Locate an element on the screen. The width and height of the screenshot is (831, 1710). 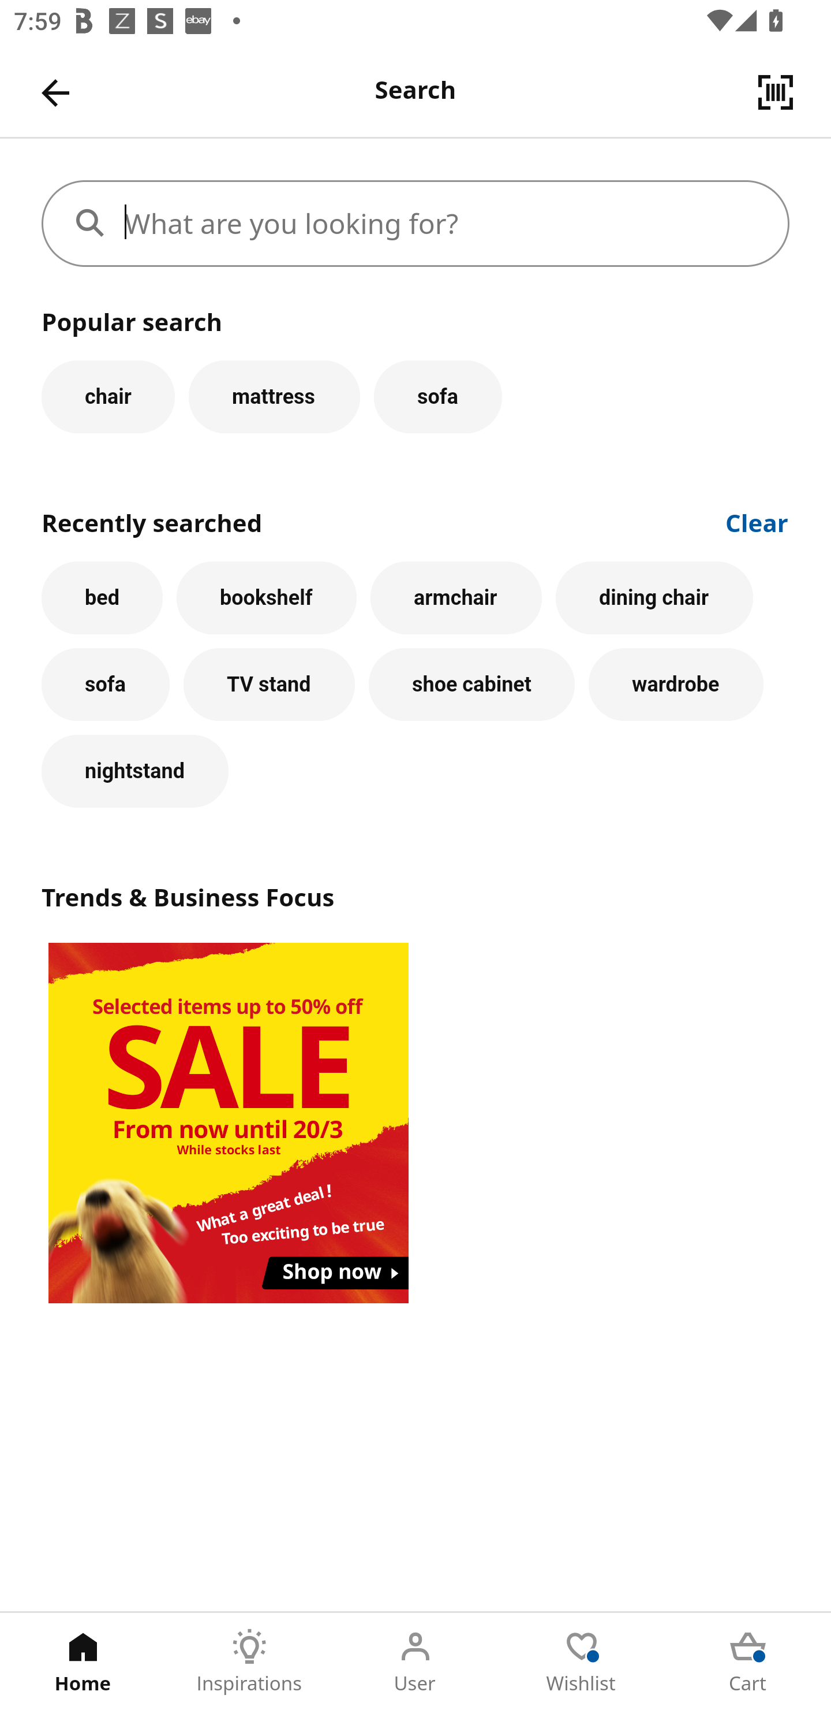
shoe cabinet is located at coordinates (472, 685).